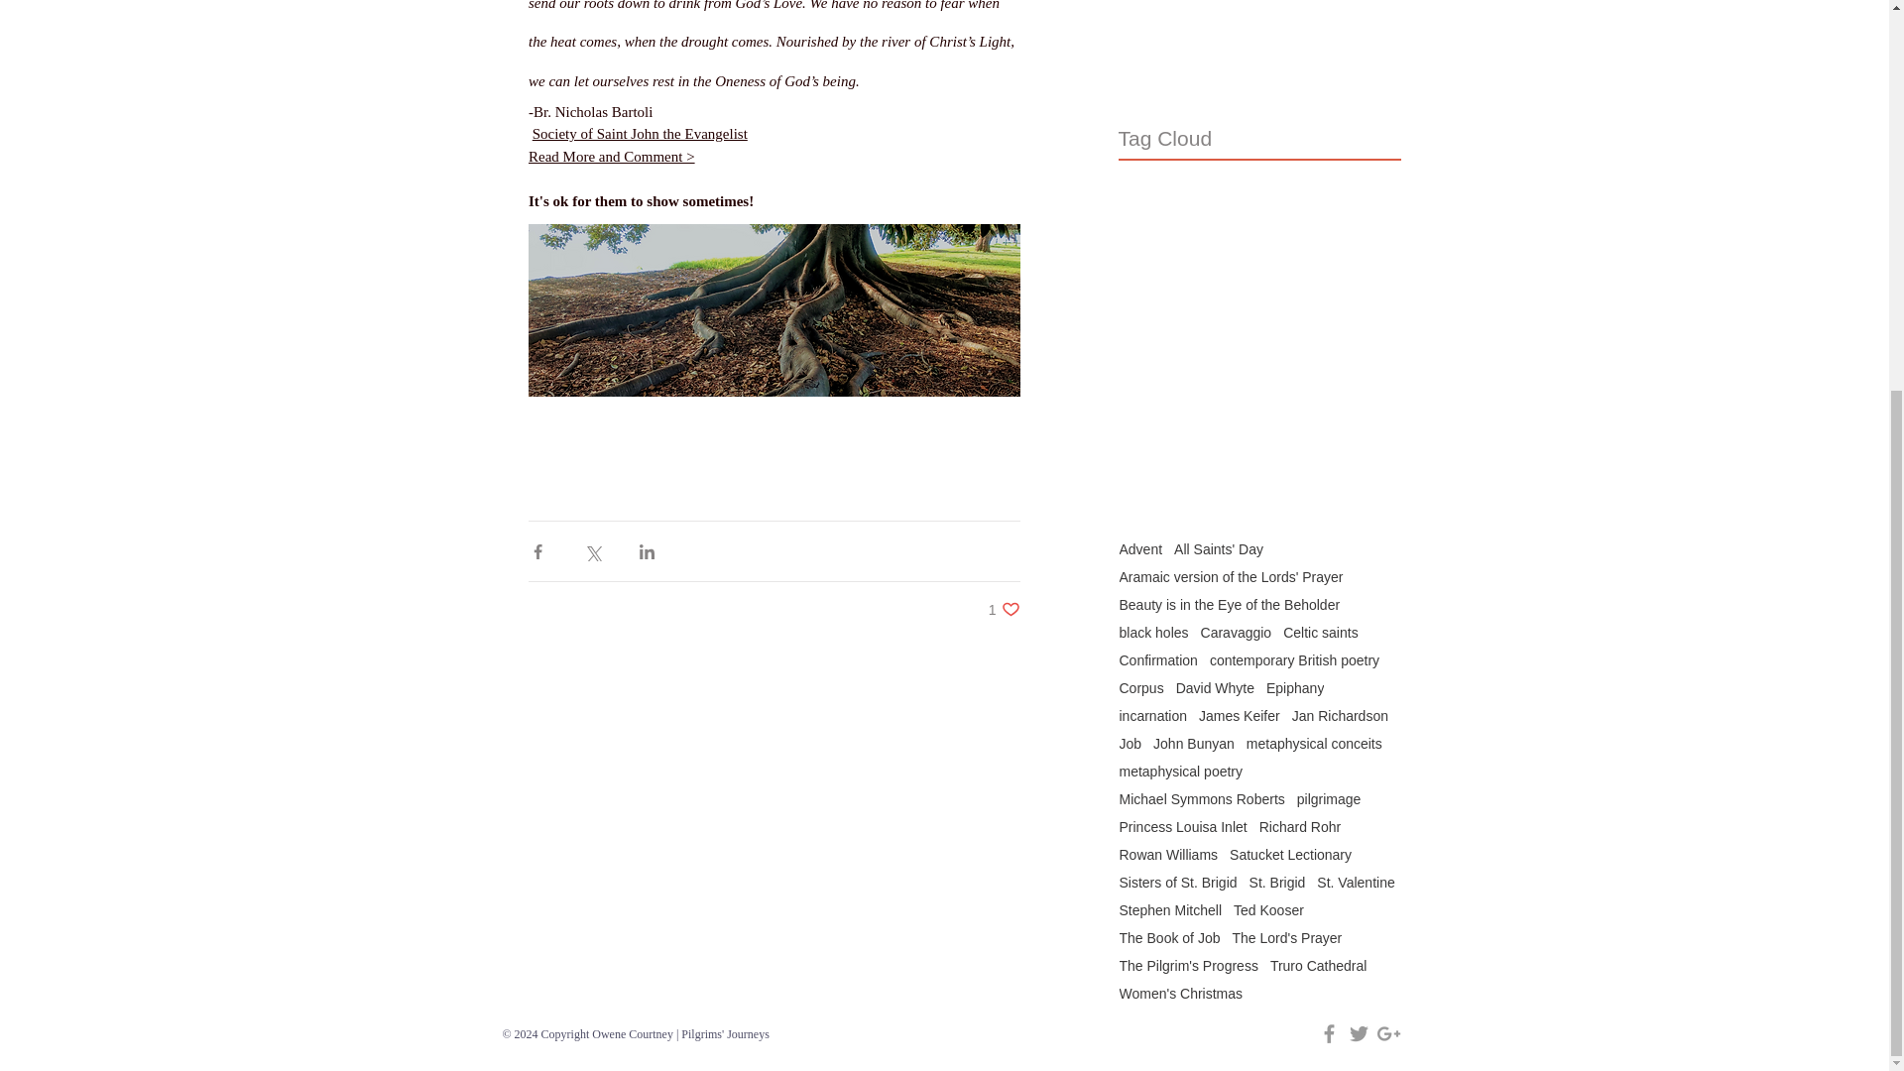 This screenshot has width=1904, height=1071. Describe the element at coordinates (1291, 855) in the screenshot. I see `Satucket Lectionary` at that location.